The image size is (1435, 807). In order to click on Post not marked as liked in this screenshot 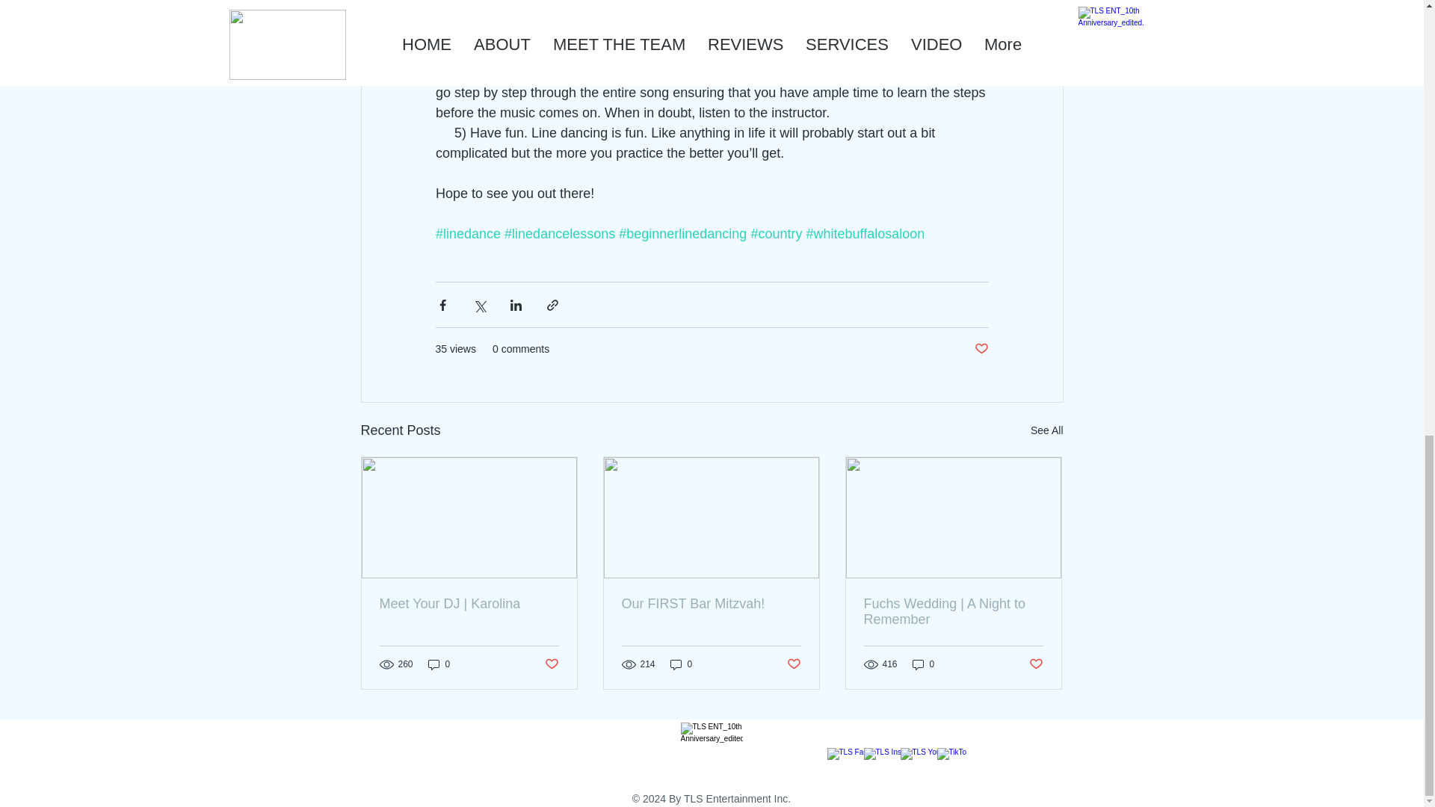, I will do `click(981, 349)`.